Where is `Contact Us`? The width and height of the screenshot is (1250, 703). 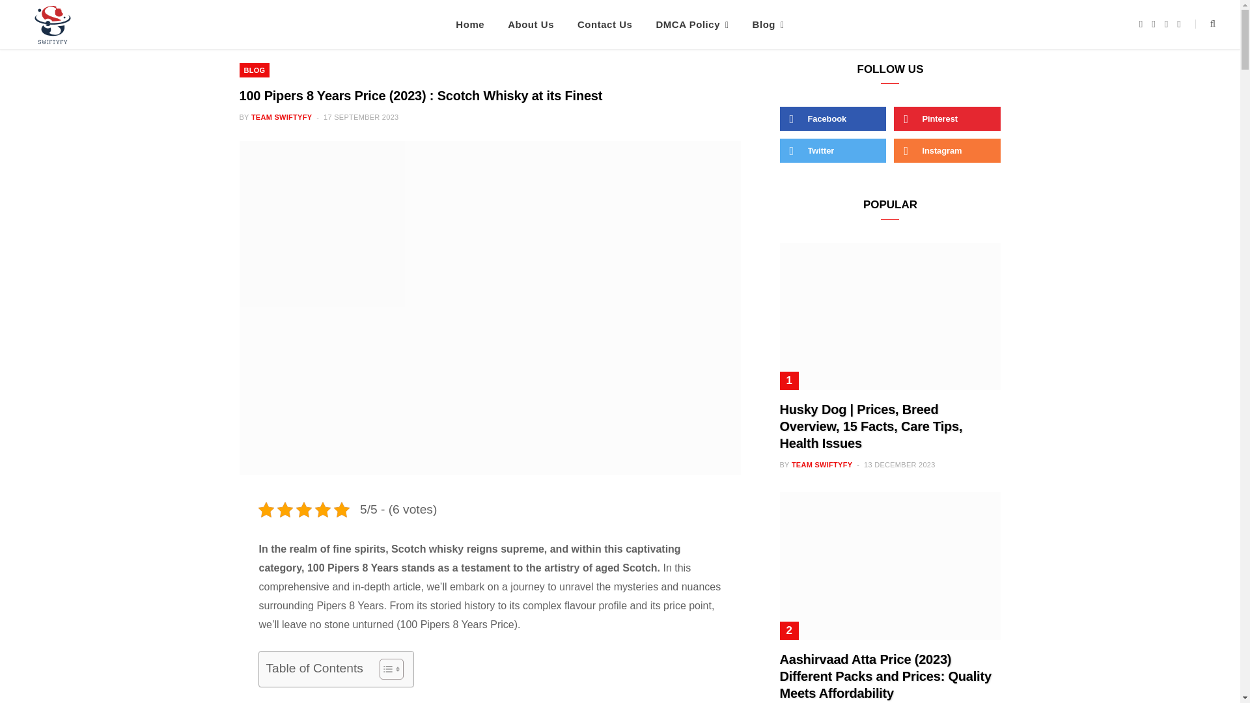 Contact Us is located at coordinates (604, 24).